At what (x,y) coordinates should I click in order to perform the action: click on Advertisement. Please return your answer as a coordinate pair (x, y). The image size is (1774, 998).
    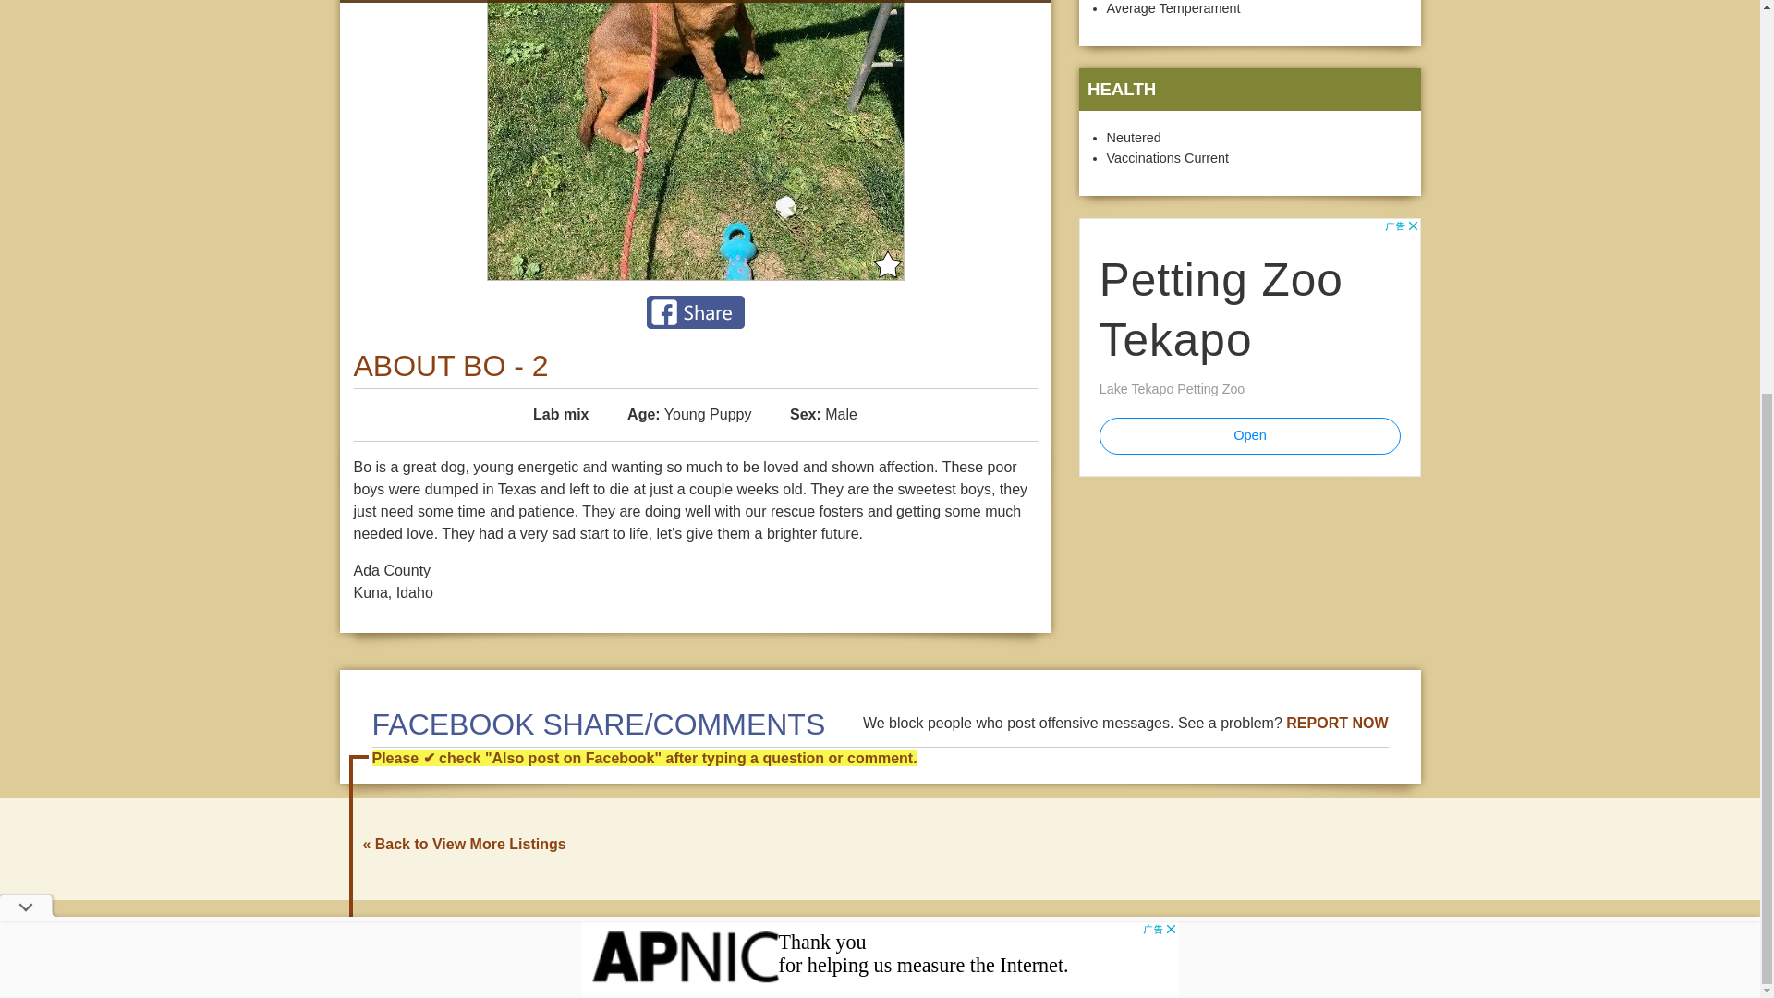
    Looking at the image, I should click on (1249, 347).